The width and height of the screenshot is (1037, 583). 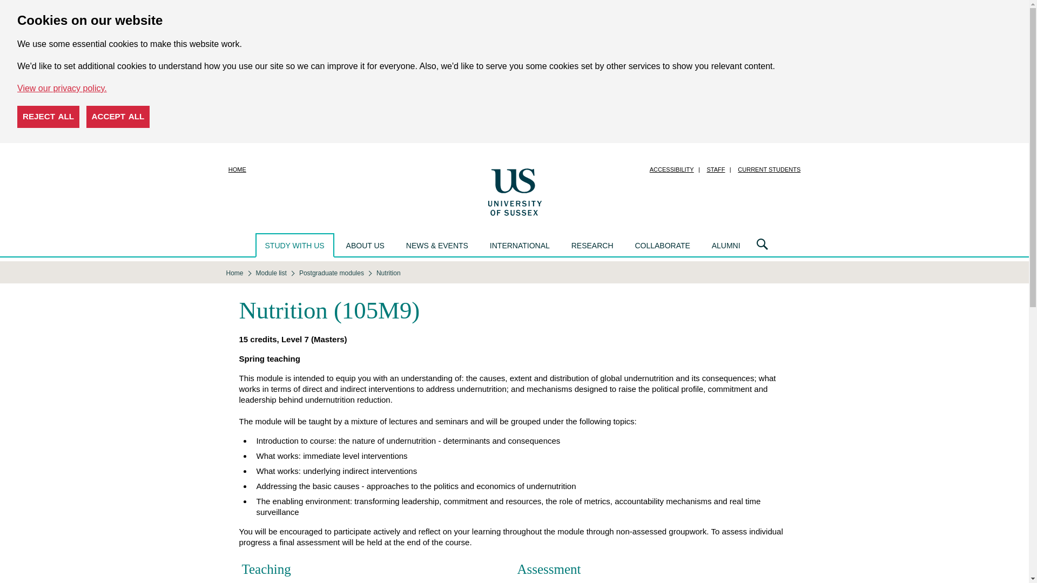 What do you see at coordinates (49, 117) in the screenshot?
I see `REJECT ALL` at bounding box center [49, 117].